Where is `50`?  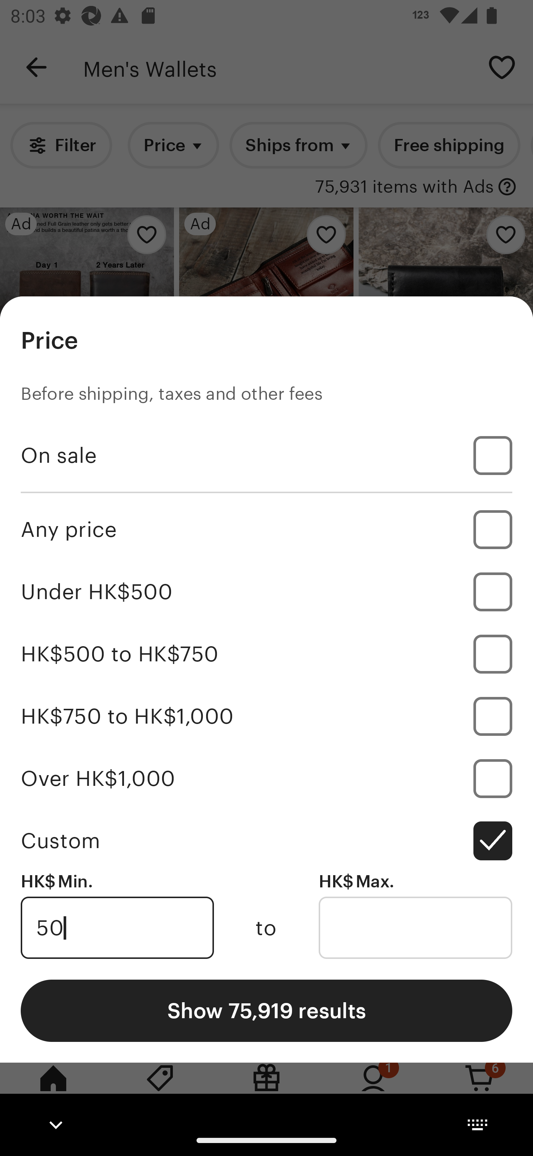 50 is located at coordinates (117, 928).